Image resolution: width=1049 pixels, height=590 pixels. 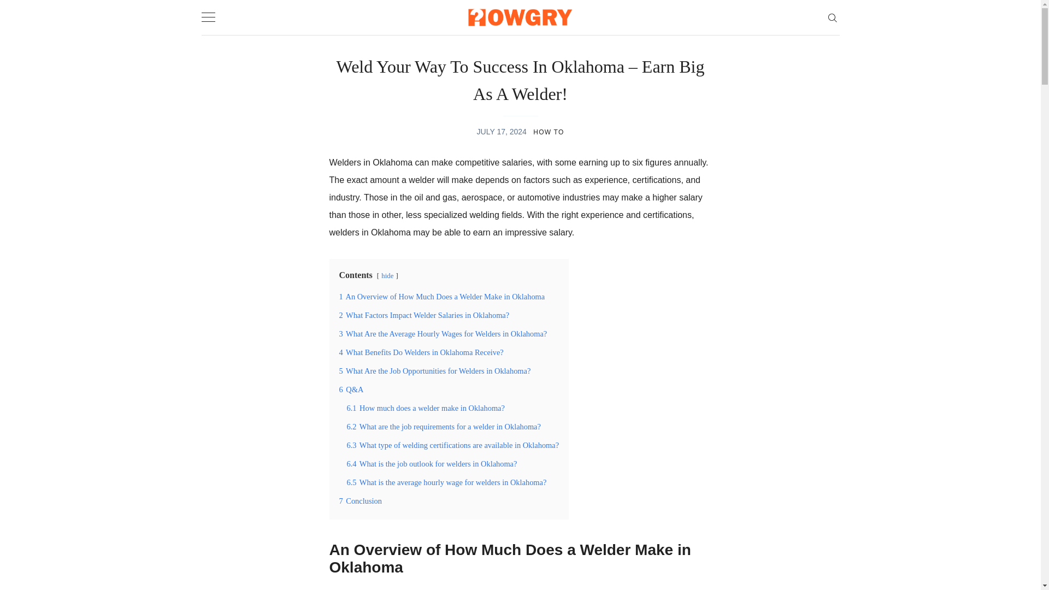 I want to click on 5 What Are the Job Opportunities for Welders in Oklahoma?, so click(x=435, y=370).